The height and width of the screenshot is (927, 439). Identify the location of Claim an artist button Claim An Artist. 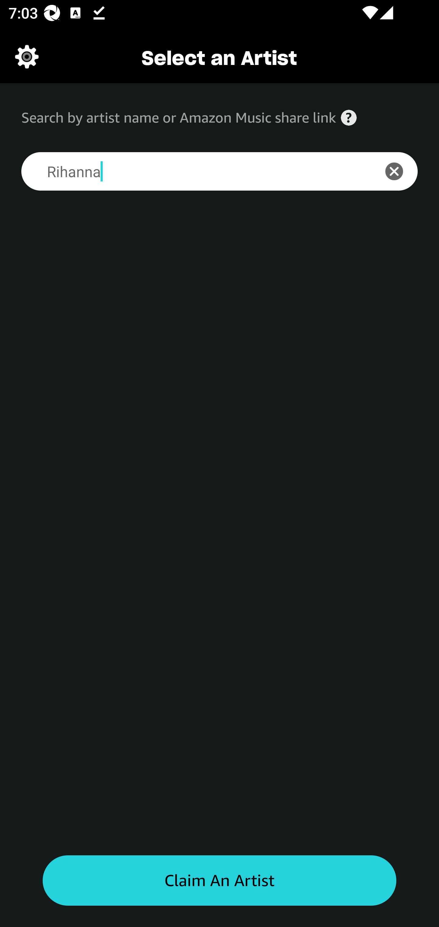
(220, 881).